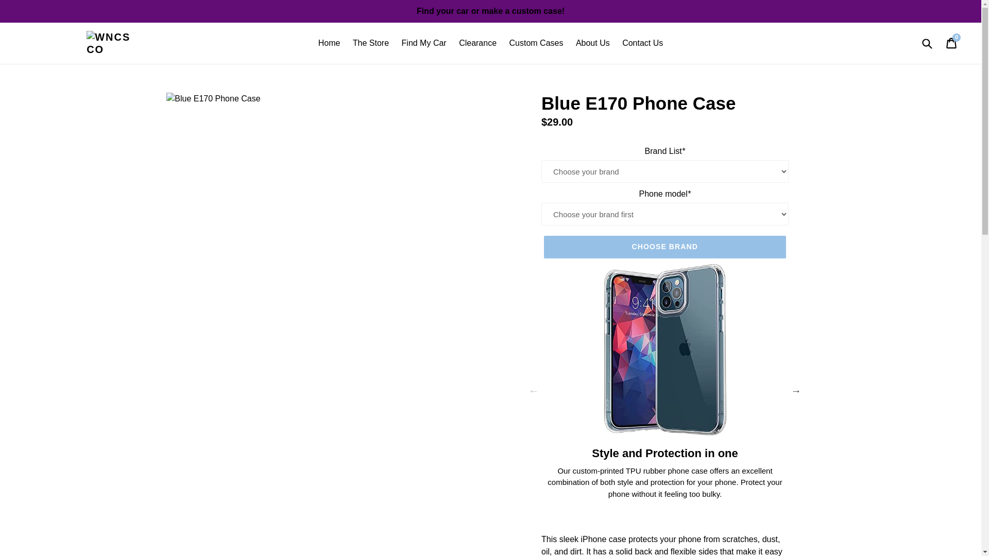 The width and height of the screenshot is (989, 556). I want to click on Find My Car, so click(424, 43).